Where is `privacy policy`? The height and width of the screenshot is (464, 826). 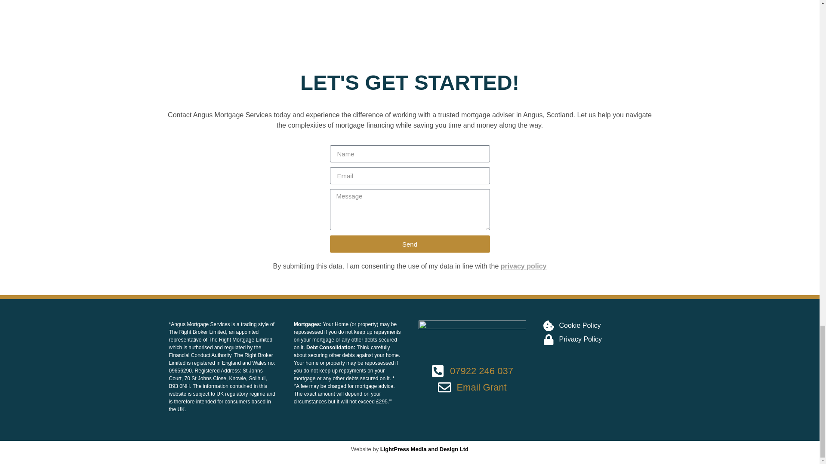
privacy policy is located at coordinates (524, 266).